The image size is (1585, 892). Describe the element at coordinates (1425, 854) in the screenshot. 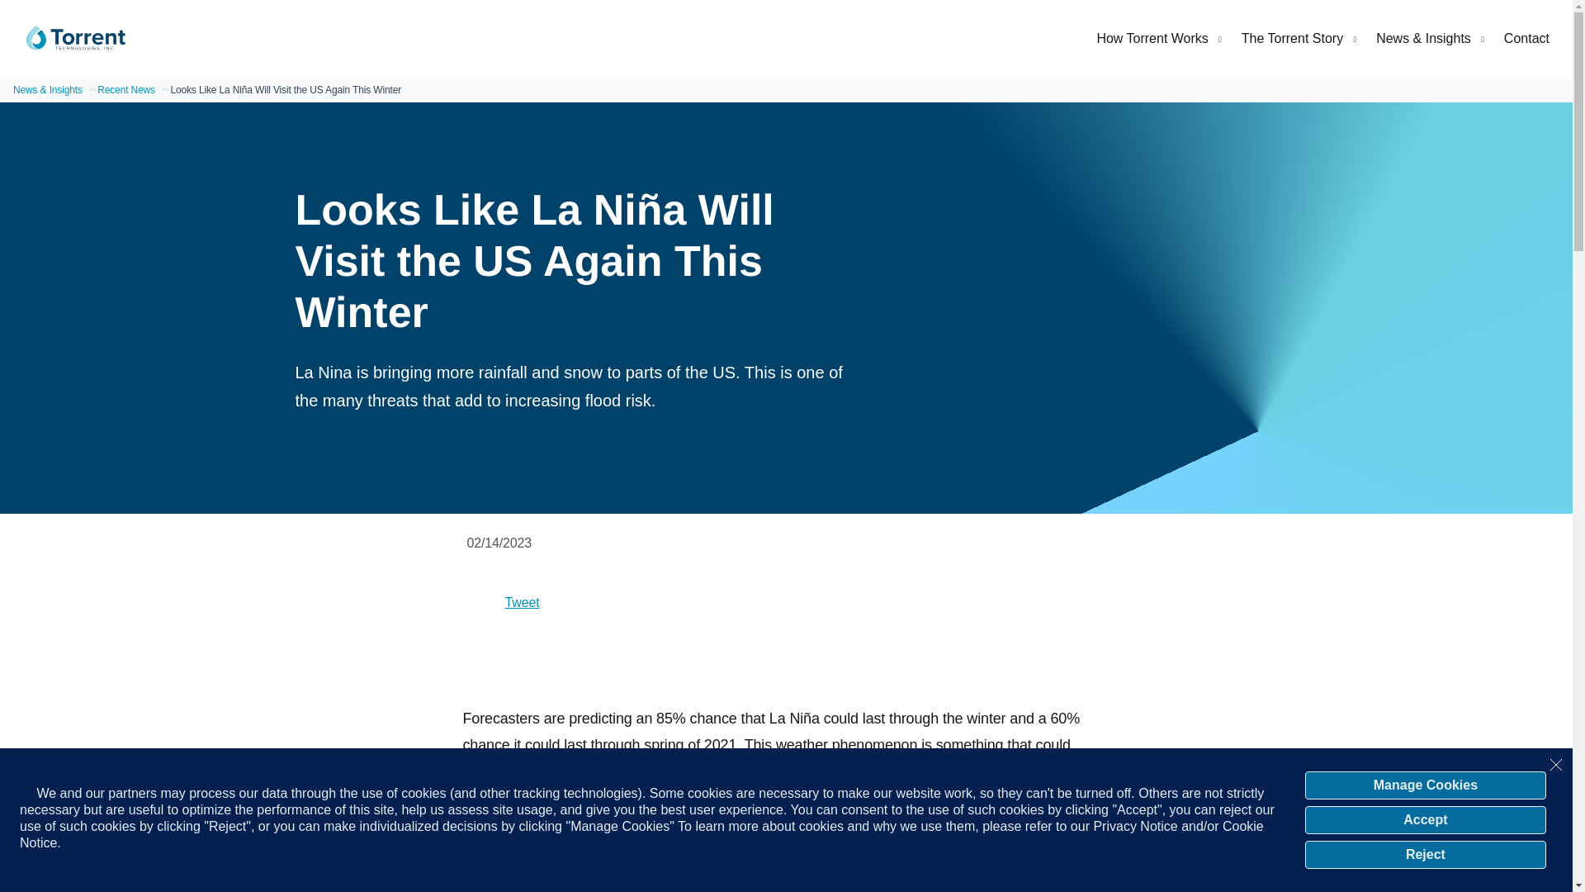

I see `Reject` at that location.